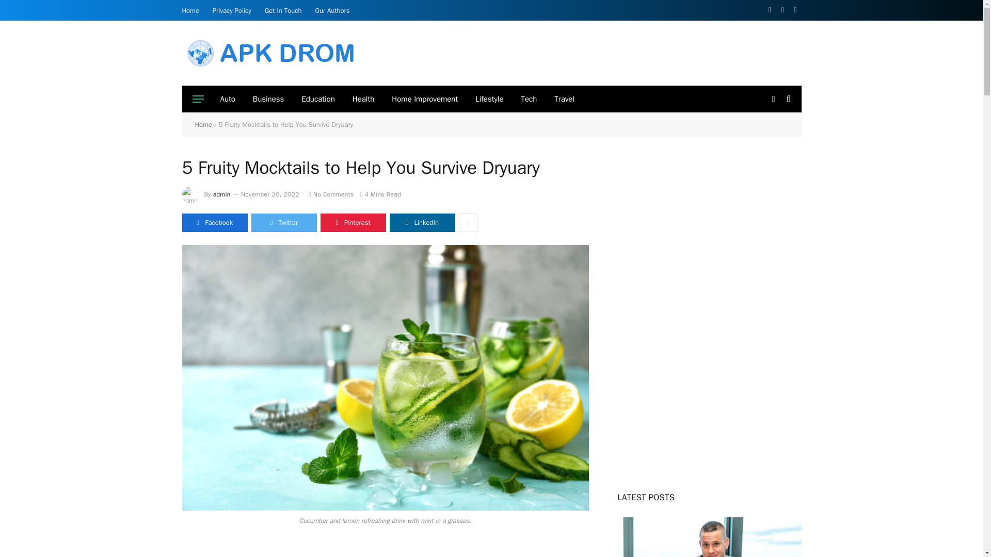 This screenshot has height=557, width=991. I want to click on Switch to Dark Design - easier on eyes., so click(773, 99).